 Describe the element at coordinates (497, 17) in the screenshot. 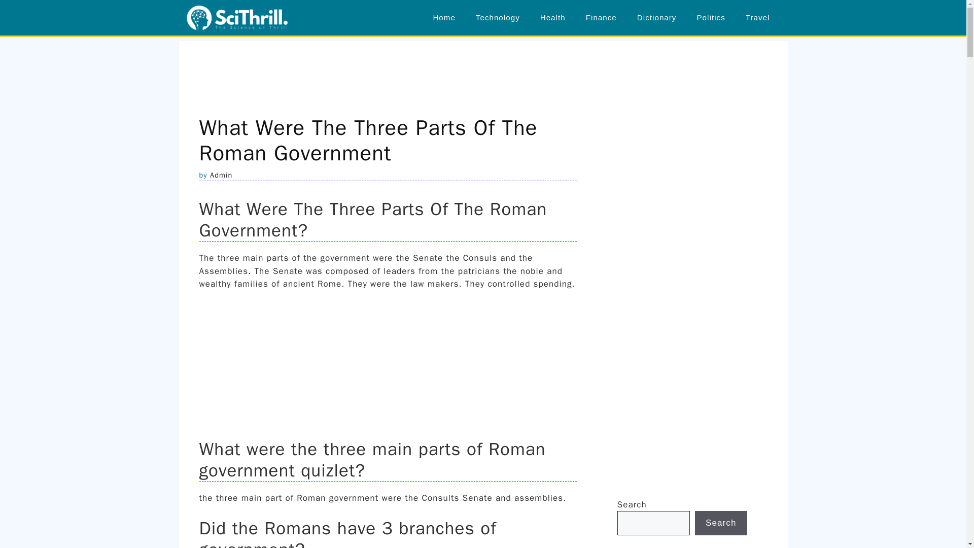

I see `Technology` at that location.